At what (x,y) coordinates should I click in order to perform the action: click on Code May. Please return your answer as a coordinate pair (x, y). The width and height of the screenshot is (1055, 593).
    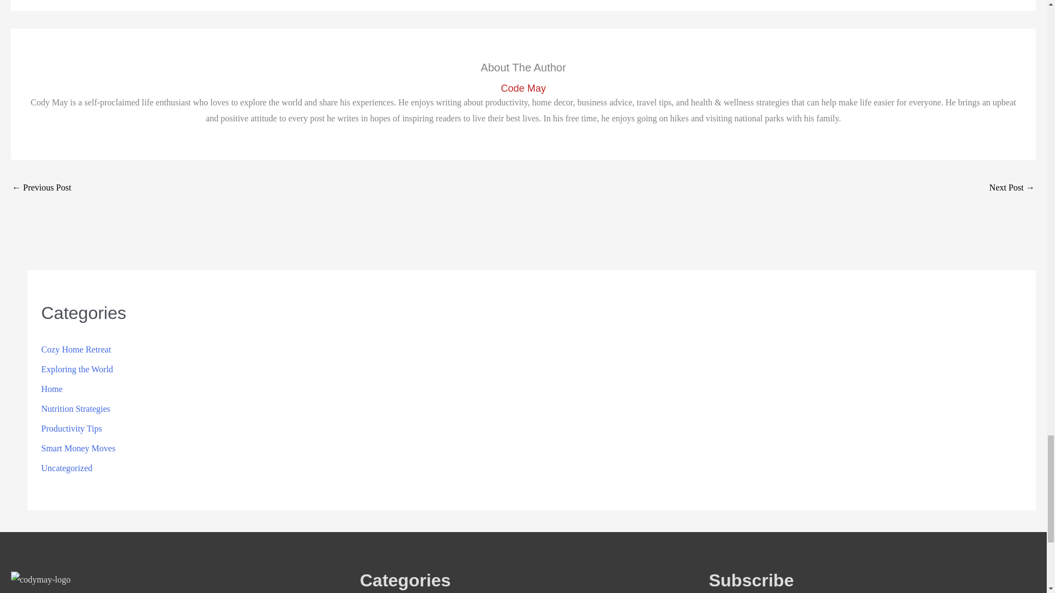
    Looking at the image, I should click on (523, 88).